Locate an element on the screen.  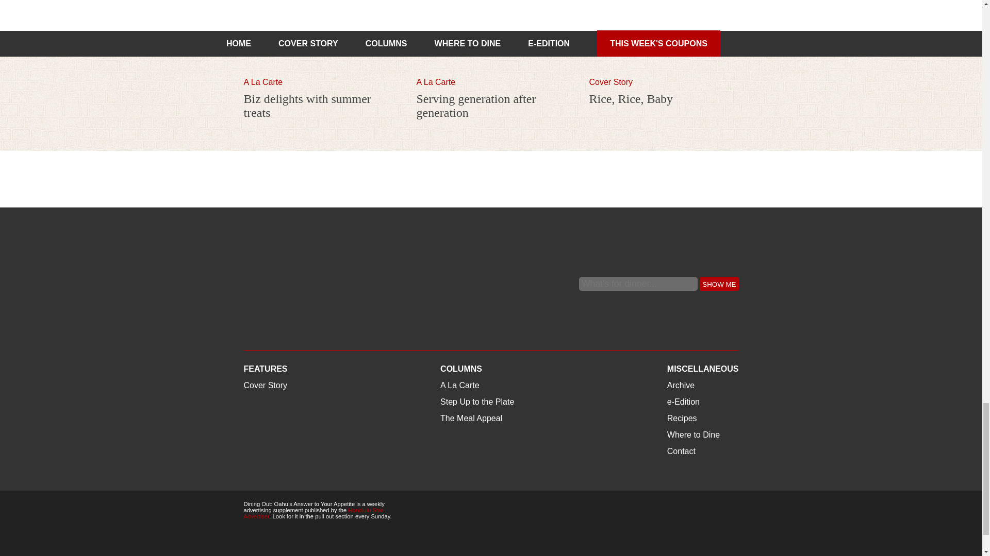
Biz delights with summer treats is located at coordinates (307, 106).